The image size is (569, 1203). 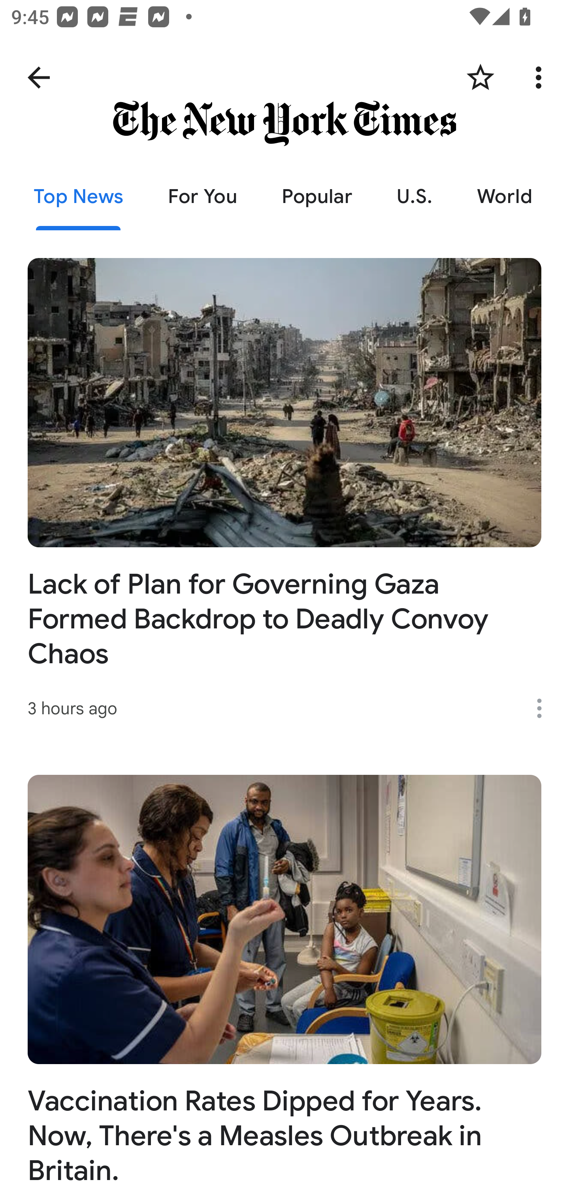 What do you see at coordinates (480, 78) in the screenshot?
I see `Follow` at bounding box center [480, 78].